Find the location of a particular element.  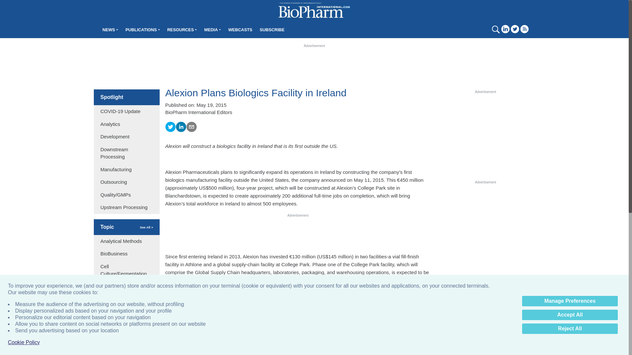

Reject All is located at coordinates (570, 329).